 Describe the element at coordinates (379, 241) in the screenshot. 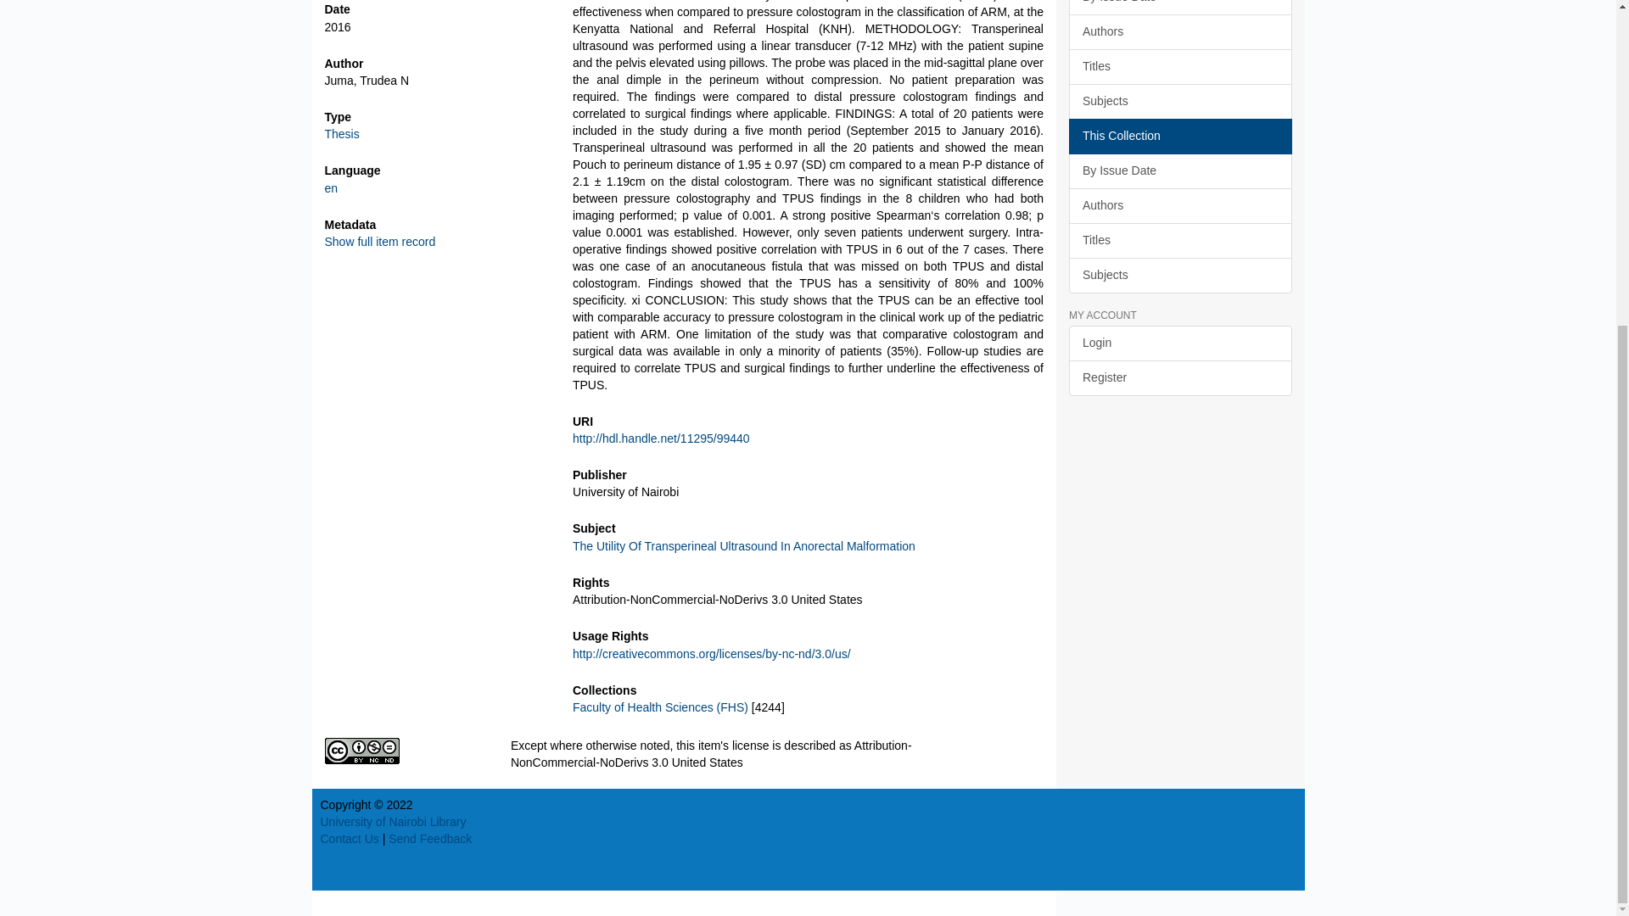

I see `Show full item record` at that location.